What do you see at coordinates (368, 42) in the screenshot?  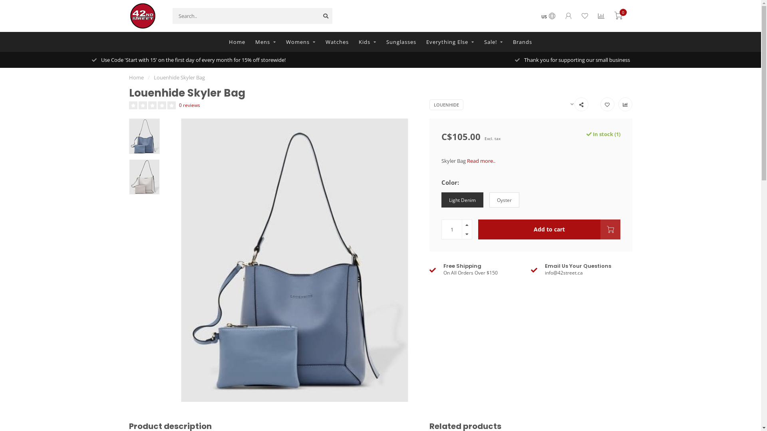 I see `Kids` at bounding box center [368, 42].